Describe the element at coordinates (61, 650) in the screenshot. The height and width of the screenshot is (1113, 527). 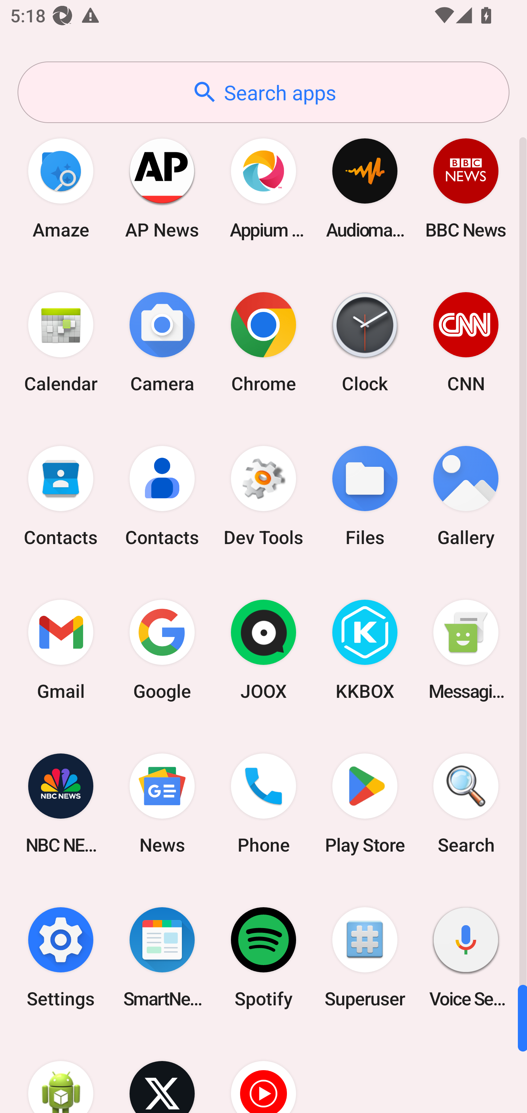
I see `Gmail` at that location.